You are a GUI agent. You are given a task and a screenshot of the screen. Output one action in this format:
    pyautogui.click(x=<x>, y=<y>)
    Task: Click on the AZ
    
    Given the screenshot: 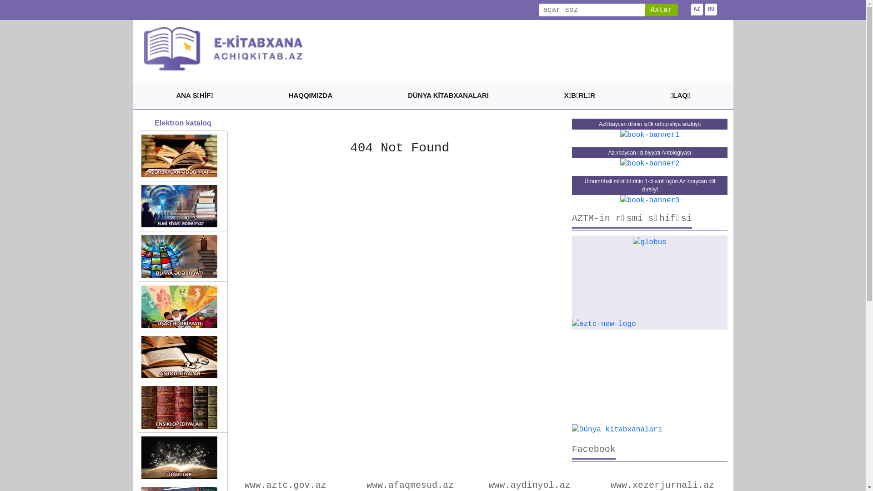 What is the action you would take?
    pyautogui.click(x=697, y=10)
    